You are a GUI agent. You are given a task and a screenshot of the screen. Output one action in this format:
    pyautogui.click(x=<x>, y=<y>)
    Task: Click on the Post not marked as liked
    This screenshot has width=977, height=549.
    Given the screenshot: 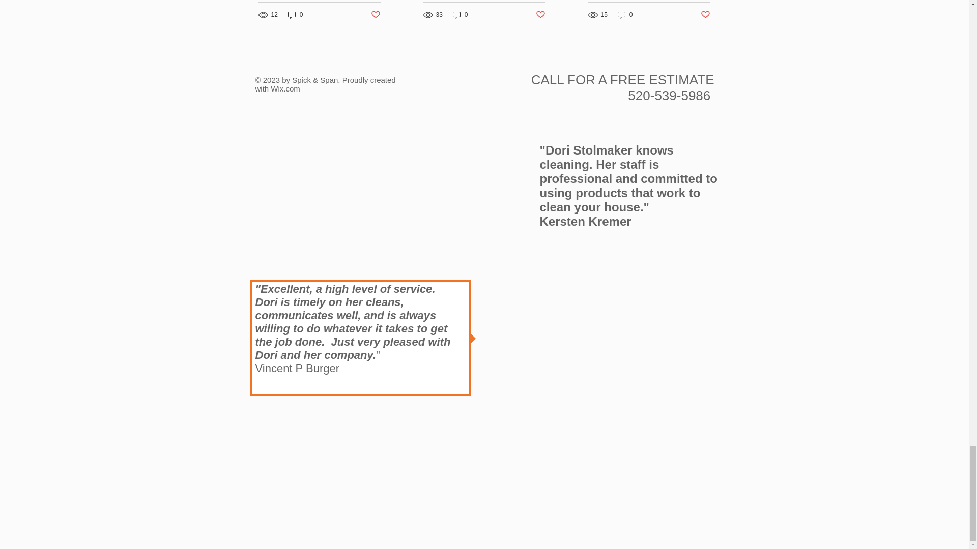 What is the action you would take?
    pyautogui.click(x=540, y=15)
    